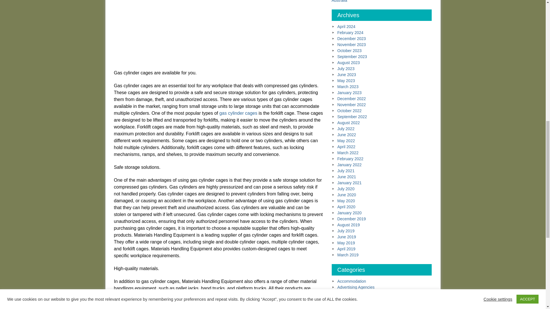 This screenshot has width=550, height=309. I want to click on June 2022, so click(347, 135).